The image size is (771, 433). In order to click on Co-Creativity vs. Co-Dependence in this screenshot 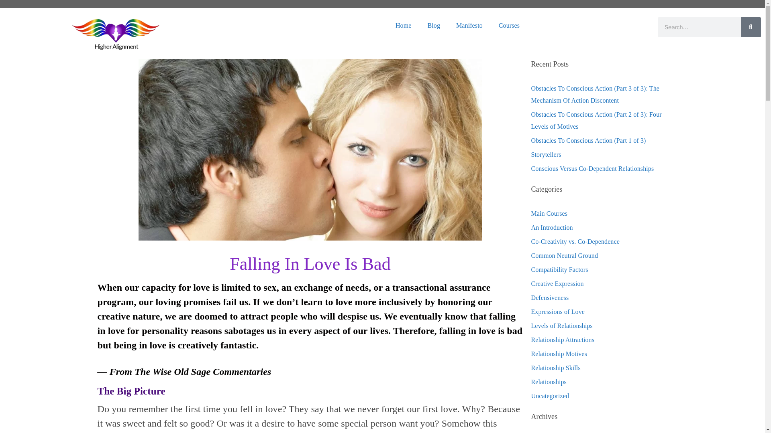, I will do `click(575, 241)`.